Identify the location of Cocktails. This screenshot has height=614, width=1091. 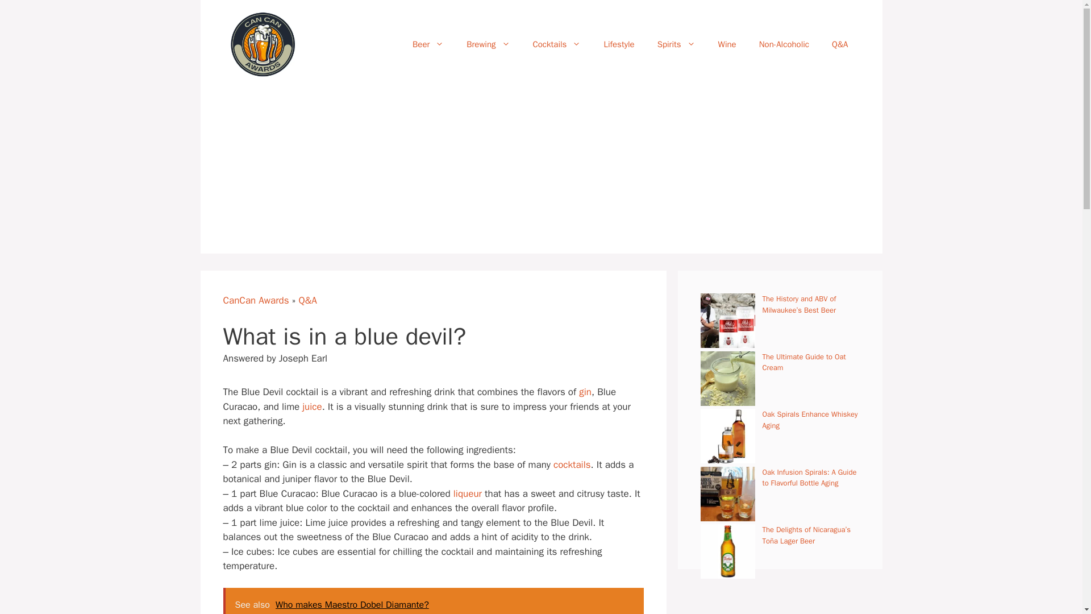
(557, 44).